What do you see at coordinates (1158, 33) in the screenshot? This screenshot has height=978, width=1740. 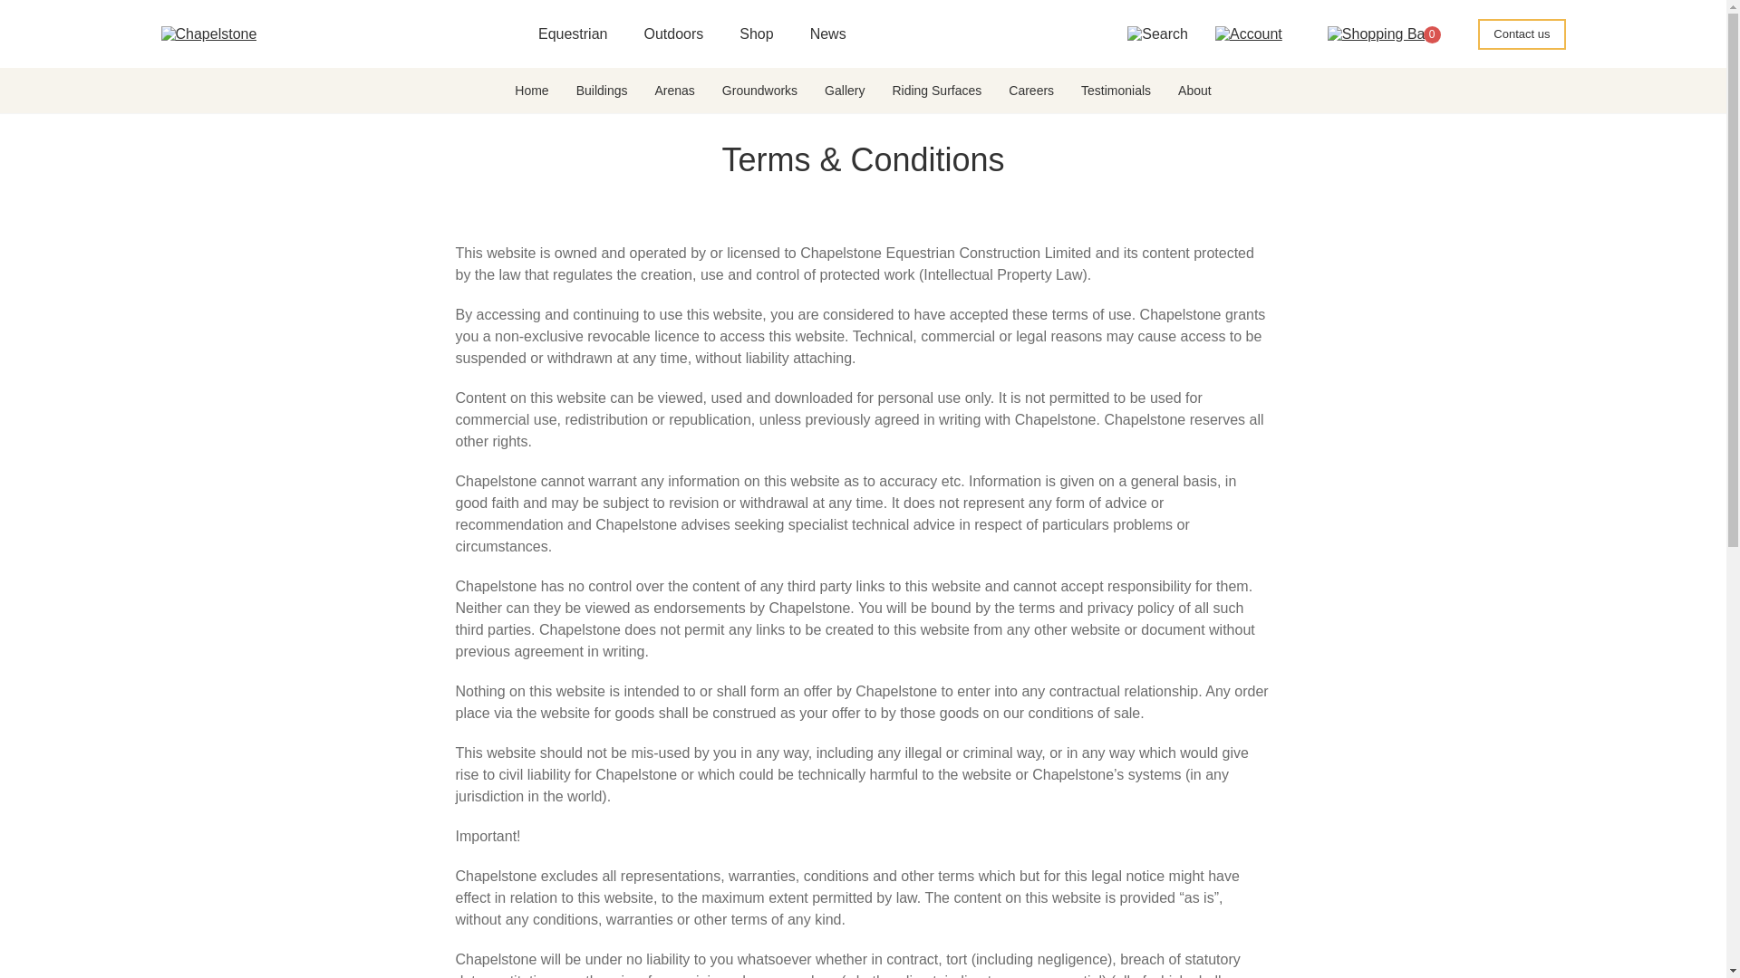 I see `Search` at bounding box center [1158, 33].